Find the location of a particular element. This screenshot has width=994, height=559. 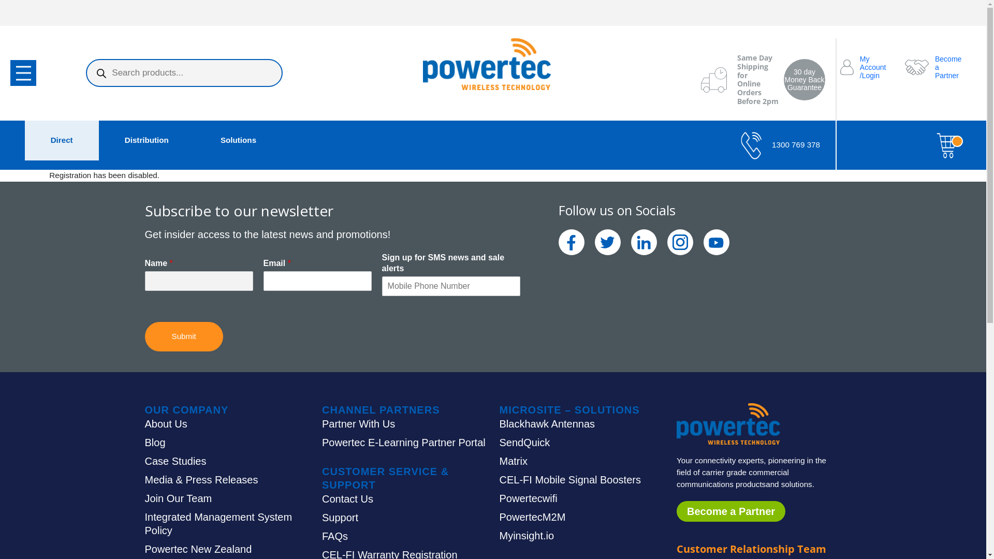

Myinsight.io is located at coordinates (527, 535).